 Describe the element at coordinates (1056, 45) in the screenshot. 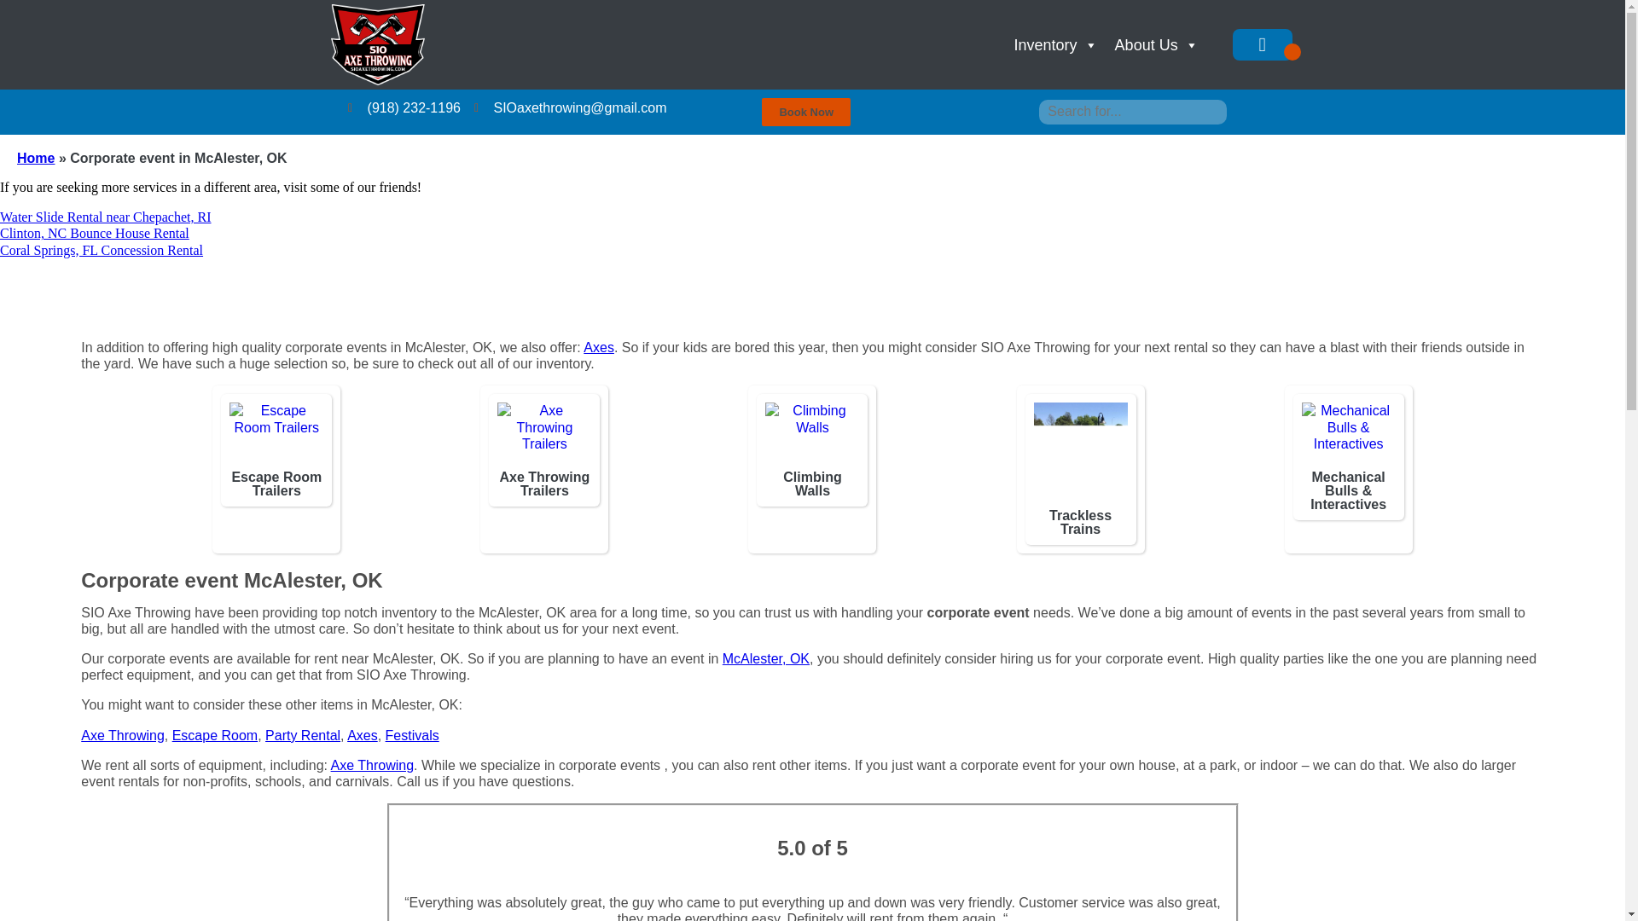

I see `Inventory` at that location.